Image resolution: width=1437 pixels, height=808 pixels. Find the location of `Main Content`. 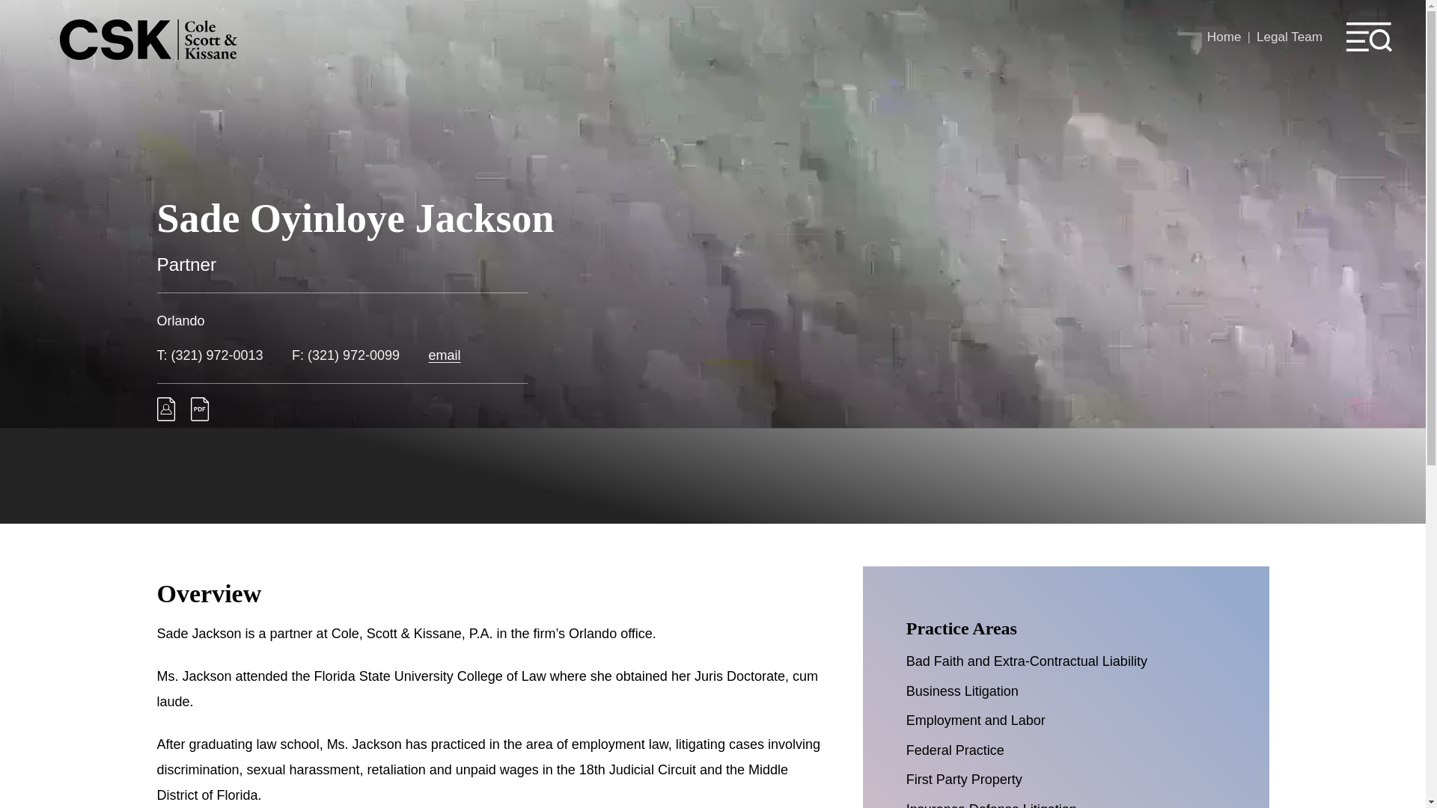

Main Content is located at coordinates (661, 19).